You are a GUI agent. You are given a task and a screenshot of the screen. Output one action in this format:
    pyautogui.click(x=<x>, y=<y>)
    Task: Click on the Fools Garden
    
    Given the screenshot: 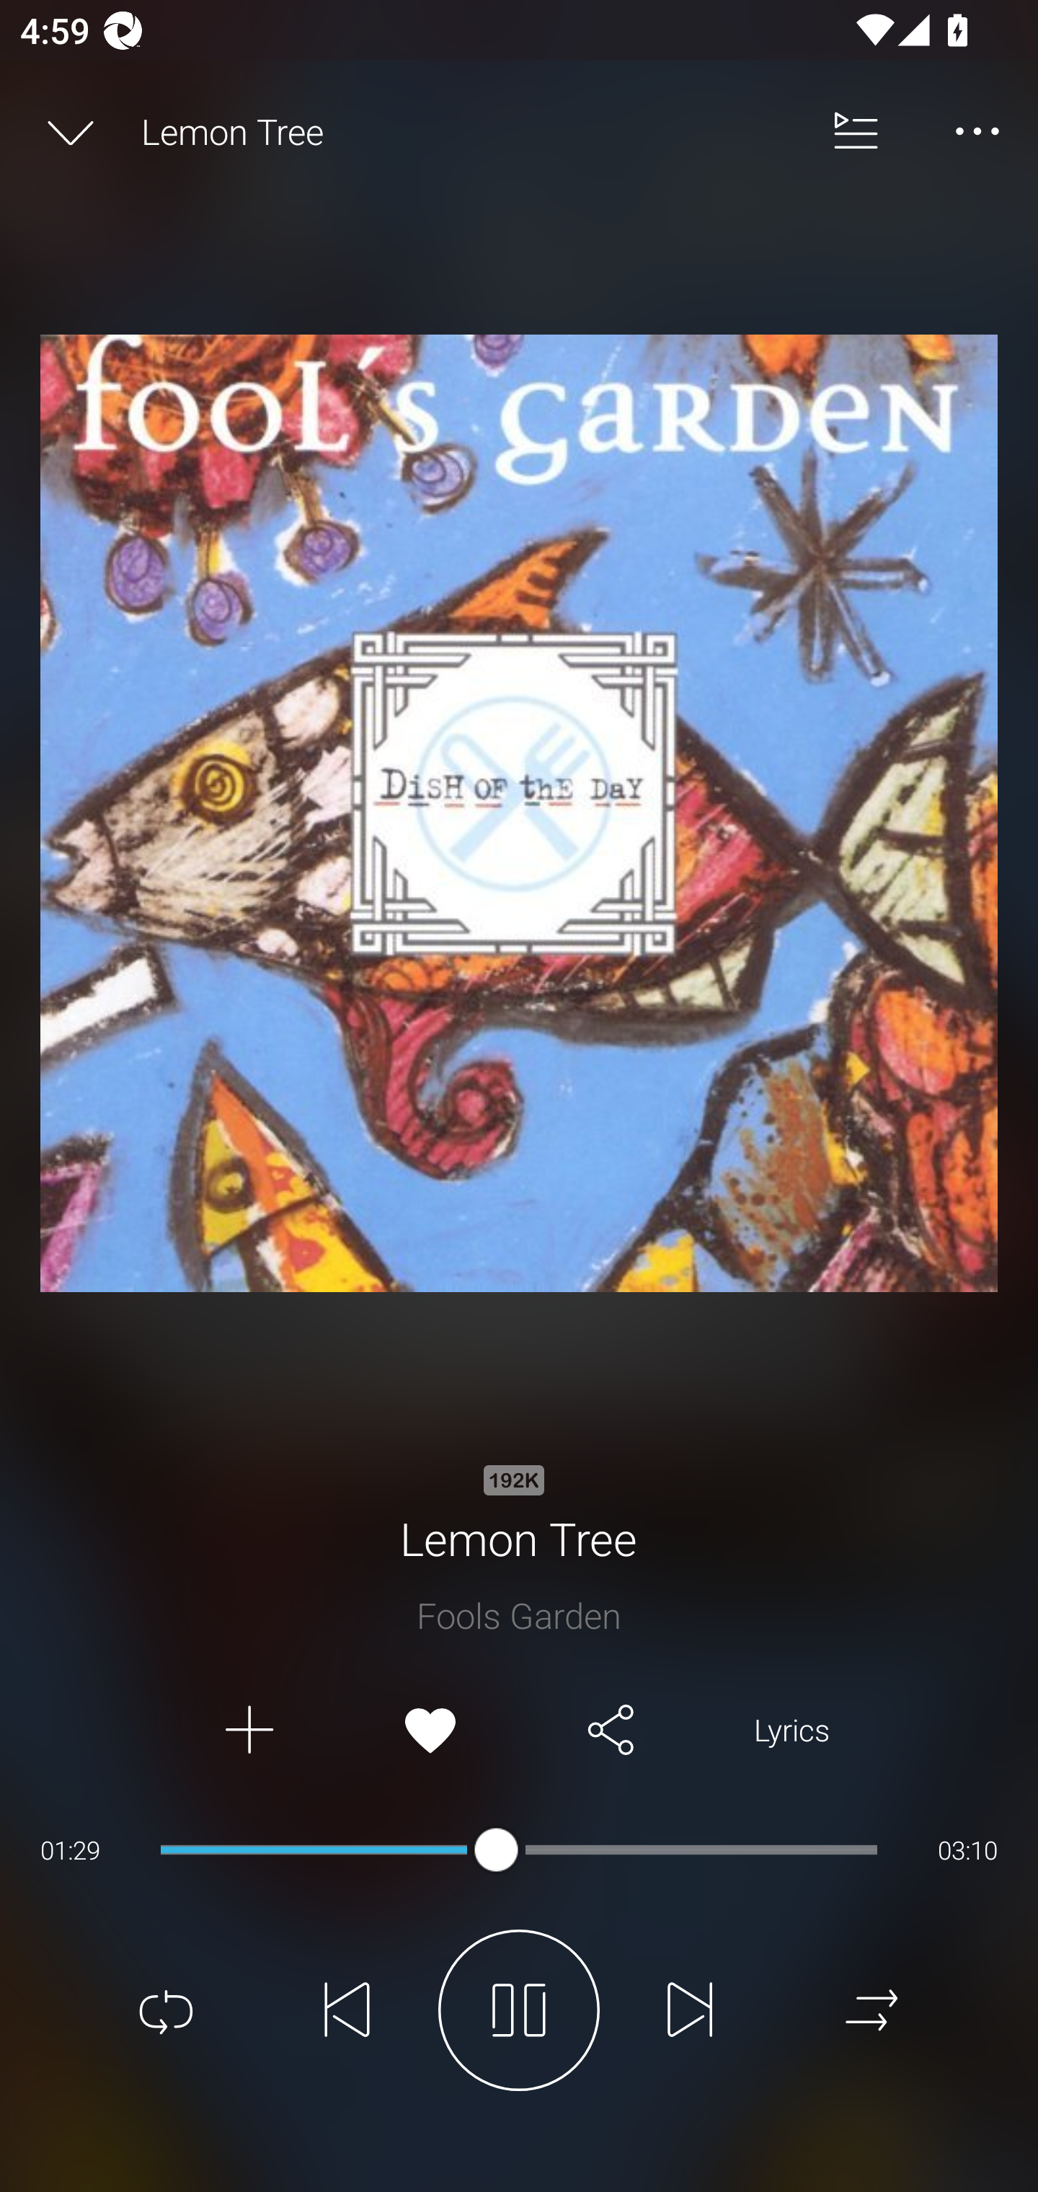 What is the action you would take?
    pyautogui.click(x=519, y=1615)
    